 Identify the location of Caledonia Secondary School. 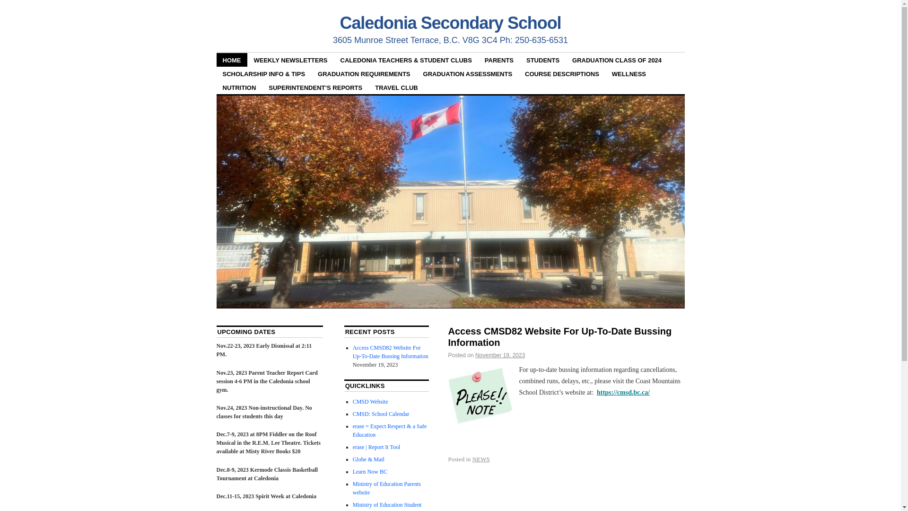
(450, 23).